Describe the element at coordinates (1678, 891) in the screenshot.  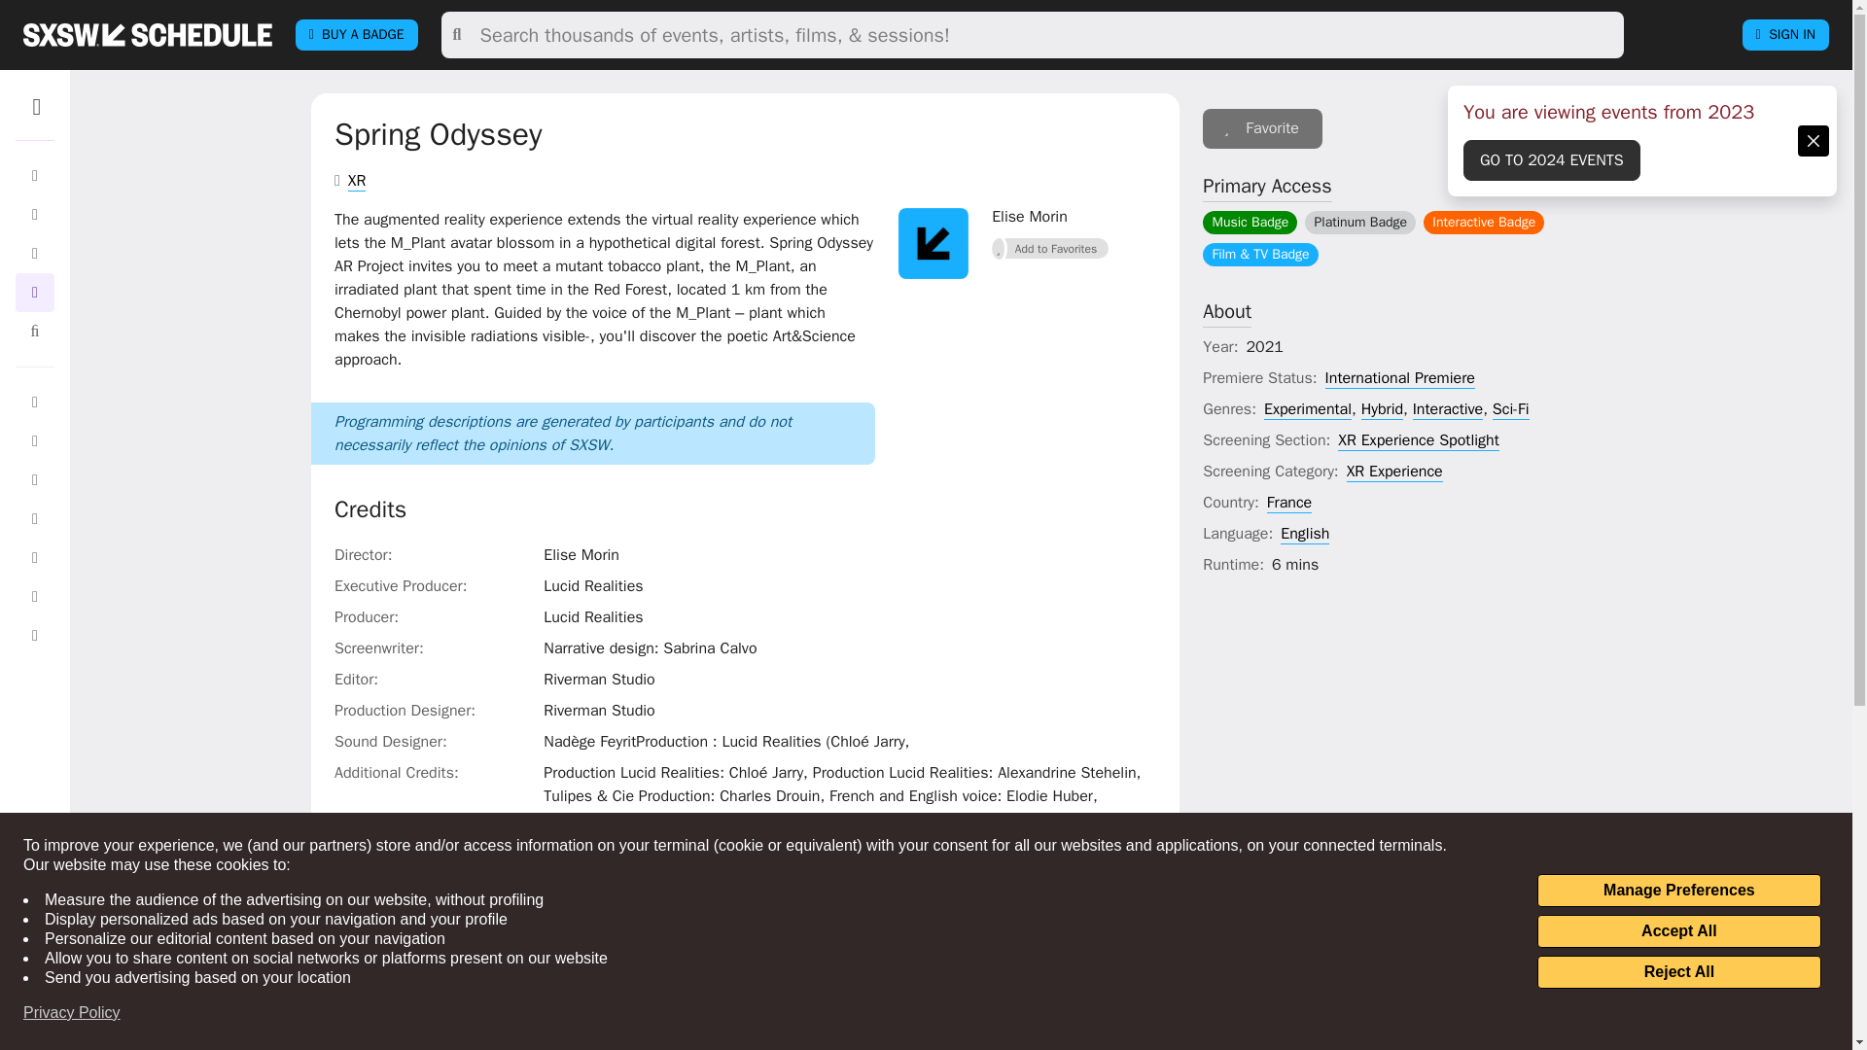
I see `Manage Preferences` at that location.